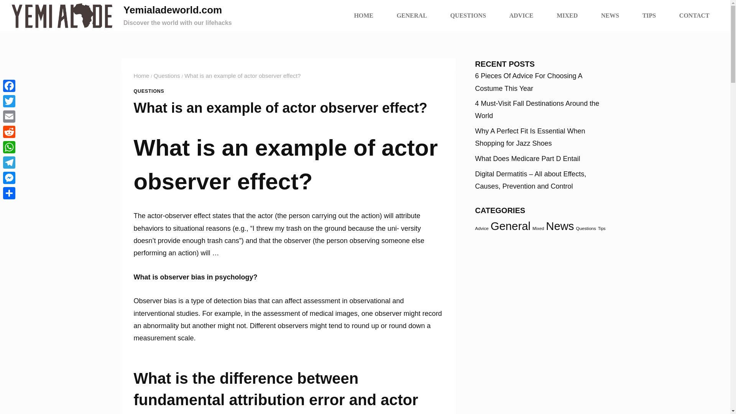 This screenshot has width=736, height=414. What do you see at coordinates (167, 76) in the screenshot?
I see `Home` at bounding box center [167, 76].